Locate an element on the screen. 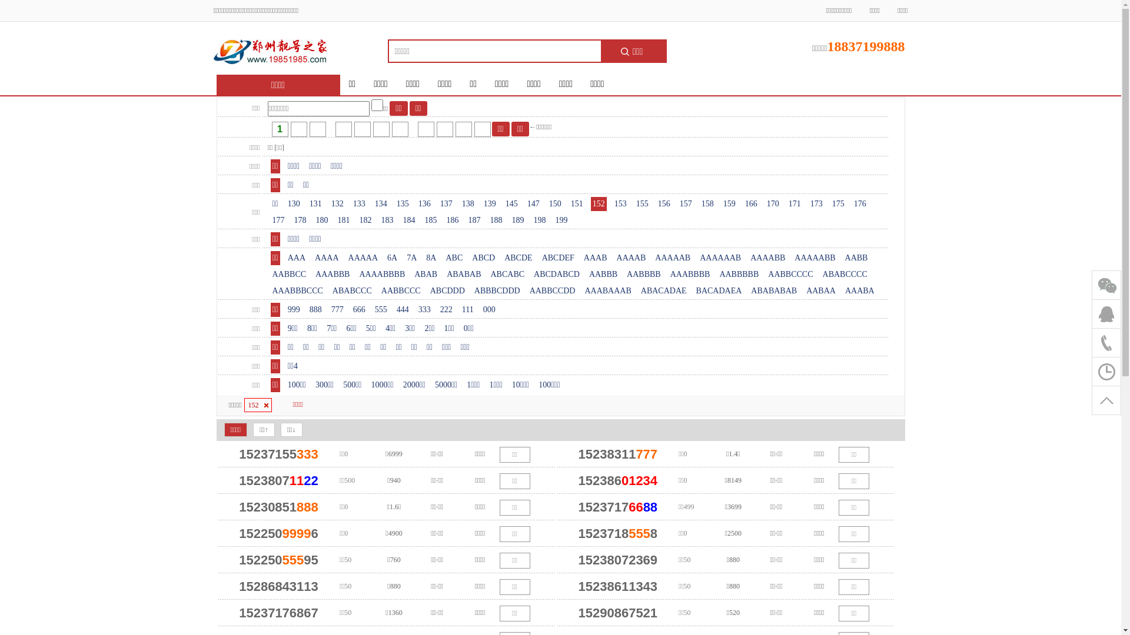 The height and width of the screenshot is (635, 1130). 188 is located at coordinates (497, 220).